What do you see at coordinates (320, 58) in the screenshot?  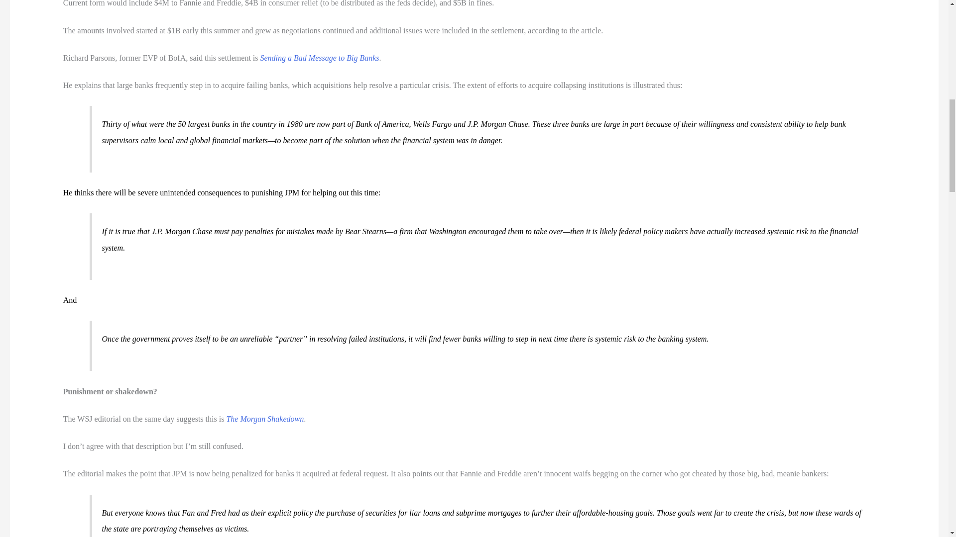 I see `Sending a Bad Message to Big Banks` at bounding box center [320, 58].